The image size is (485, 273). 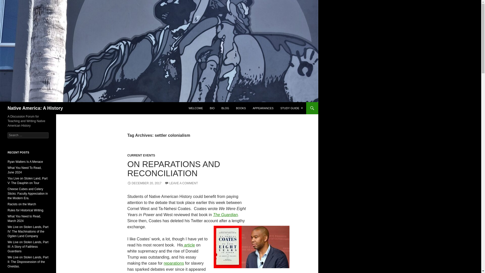 I want to click on BIO, so click(x=212, y=108).